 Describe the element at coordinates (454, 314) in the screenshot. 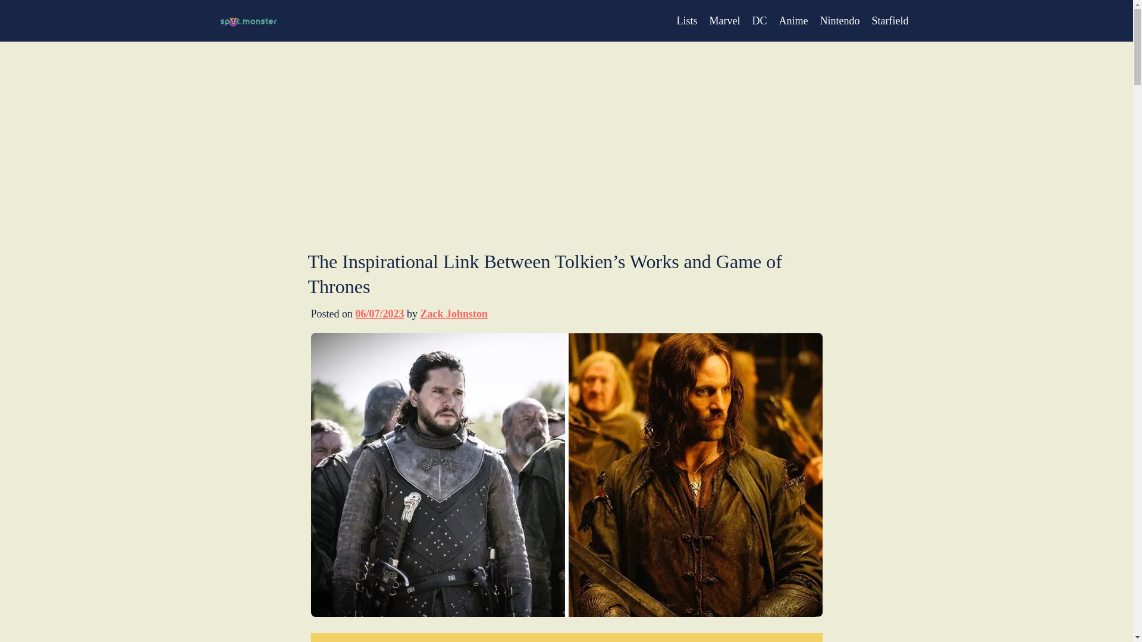

I see `Zack Johnston` at that location.